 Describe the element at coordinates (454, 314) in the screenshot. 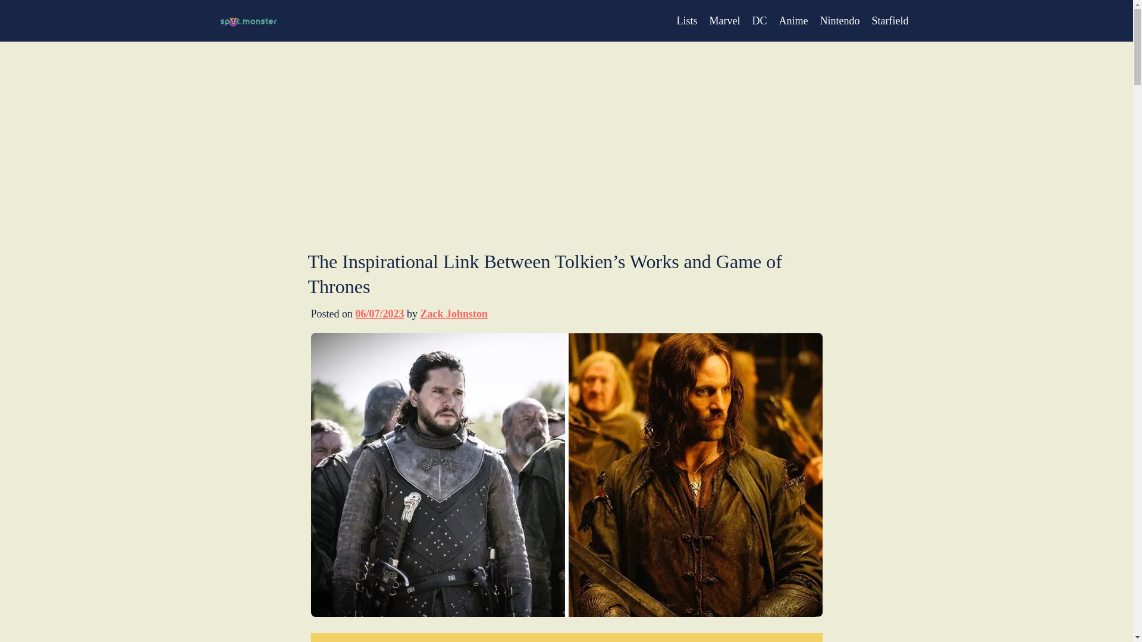

I see `Zack Johnston` at that location.